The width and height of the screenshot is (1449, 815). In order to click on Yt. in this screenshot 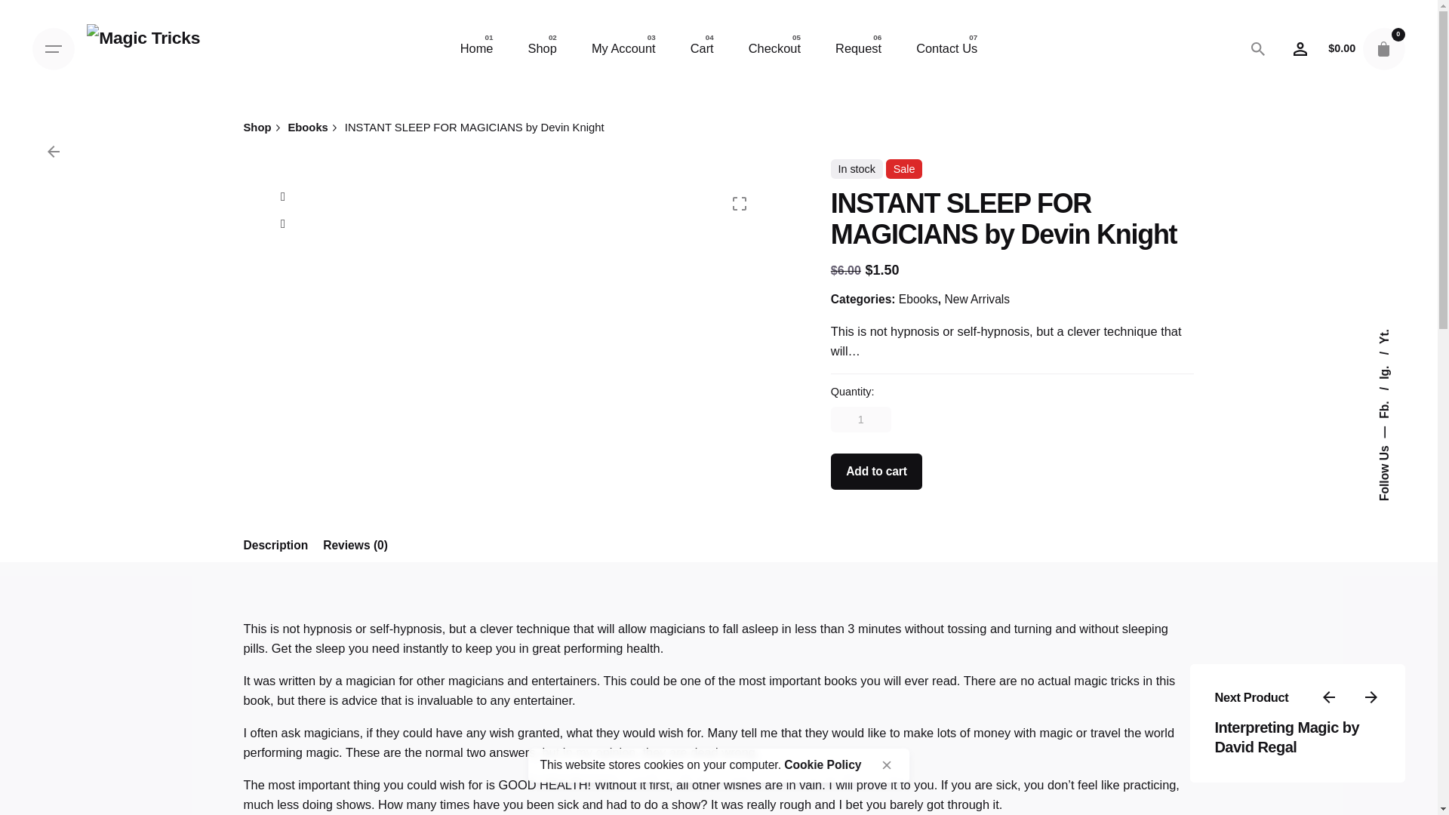, I will do `click(1385, 335)`.